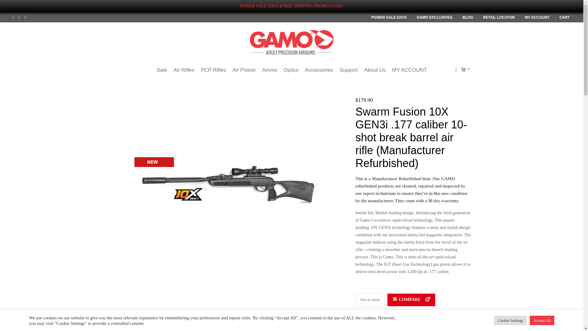  Describe the element at coordinates (389, 17) in the screenshot. I see `POWER SALE DAYS` at that location.